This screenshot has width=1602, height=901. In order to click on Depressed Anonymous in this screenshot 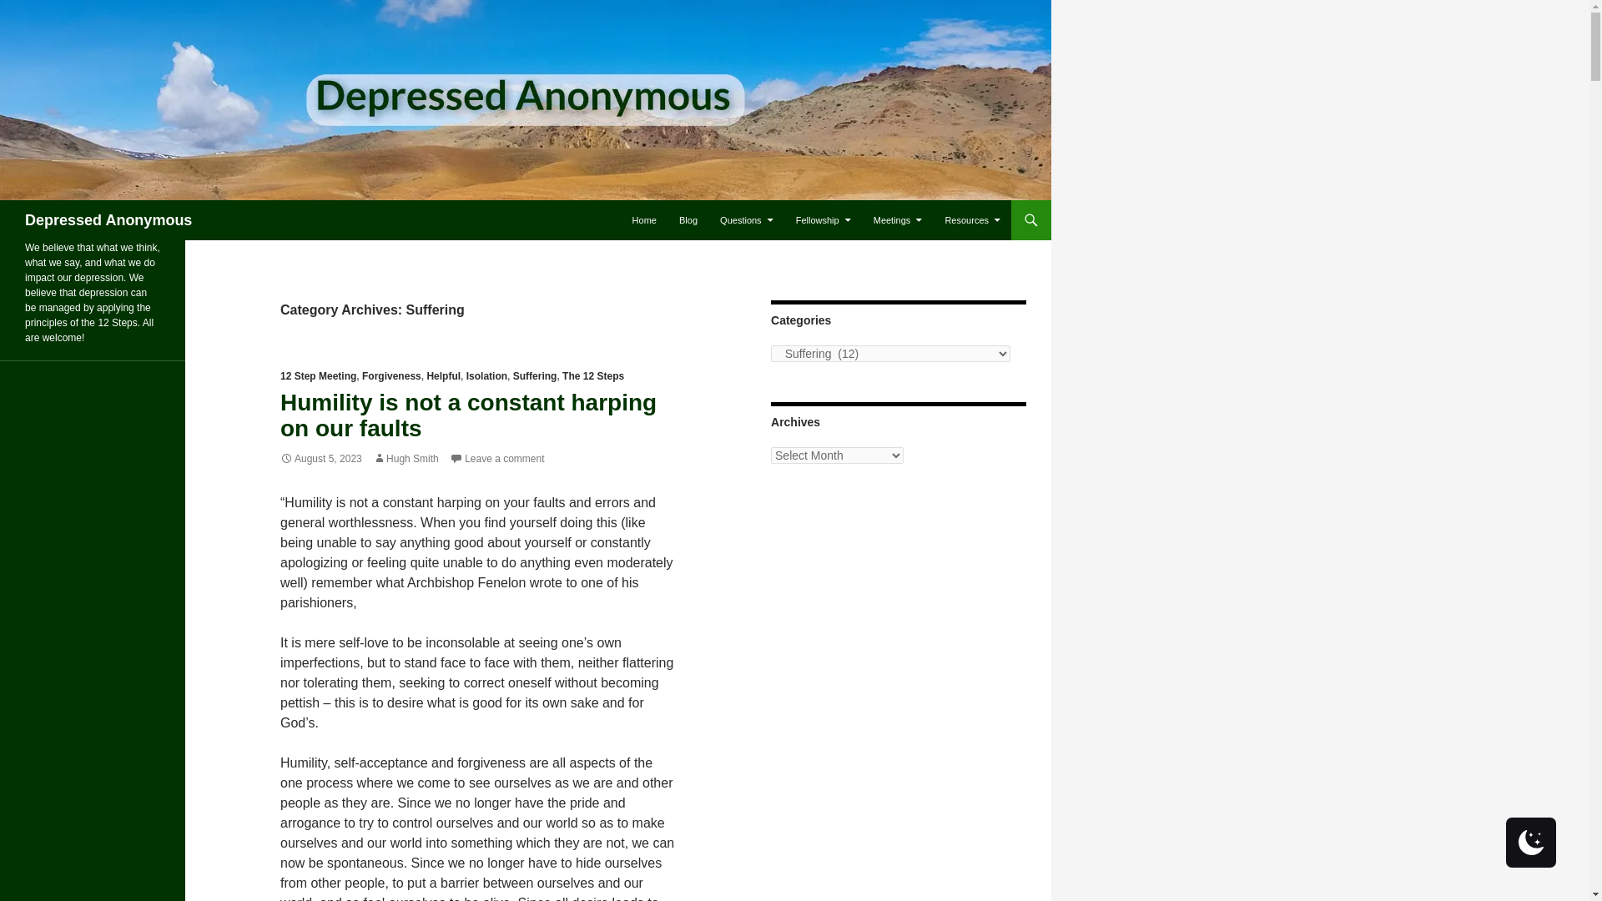, I will do `click(108, 220)`.